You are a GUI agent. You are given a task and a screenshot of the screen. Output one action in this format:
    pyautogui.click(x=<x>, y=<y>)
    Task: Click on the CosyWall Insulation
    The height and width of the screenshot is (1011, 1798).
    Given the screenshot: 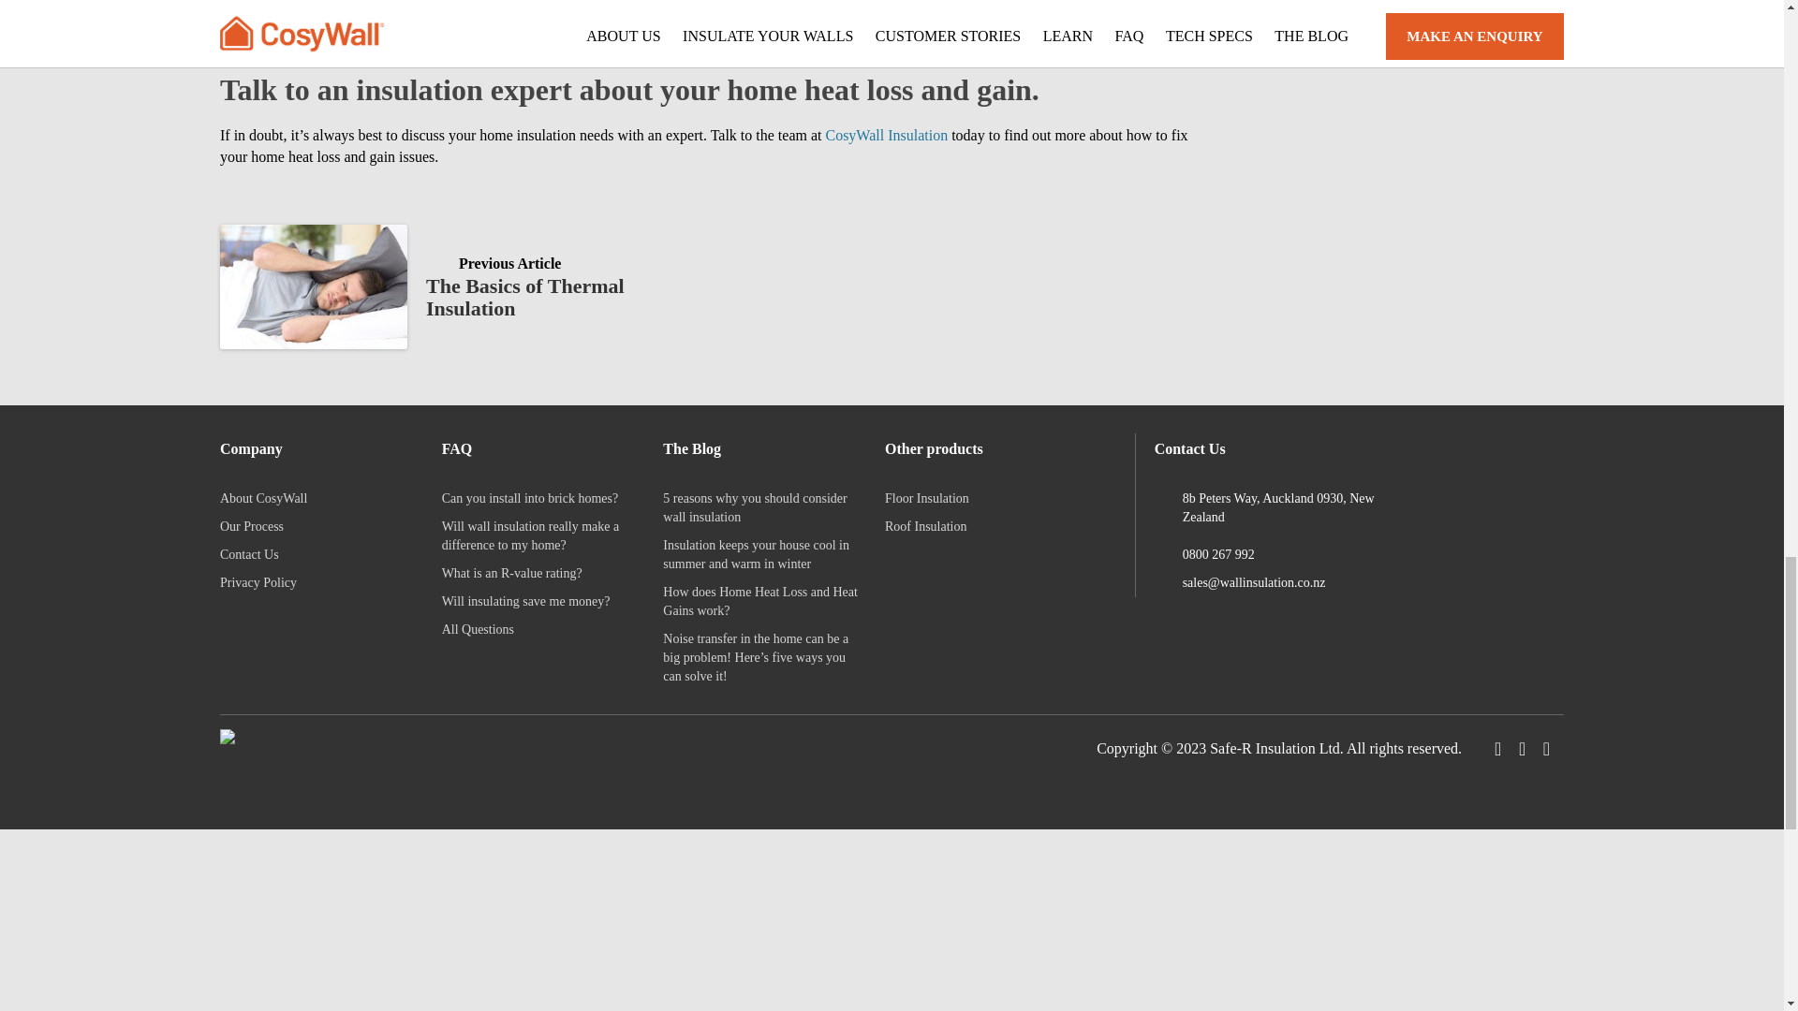 What is the action you would take?
    pyautogui.click(x=526, y=601)
    